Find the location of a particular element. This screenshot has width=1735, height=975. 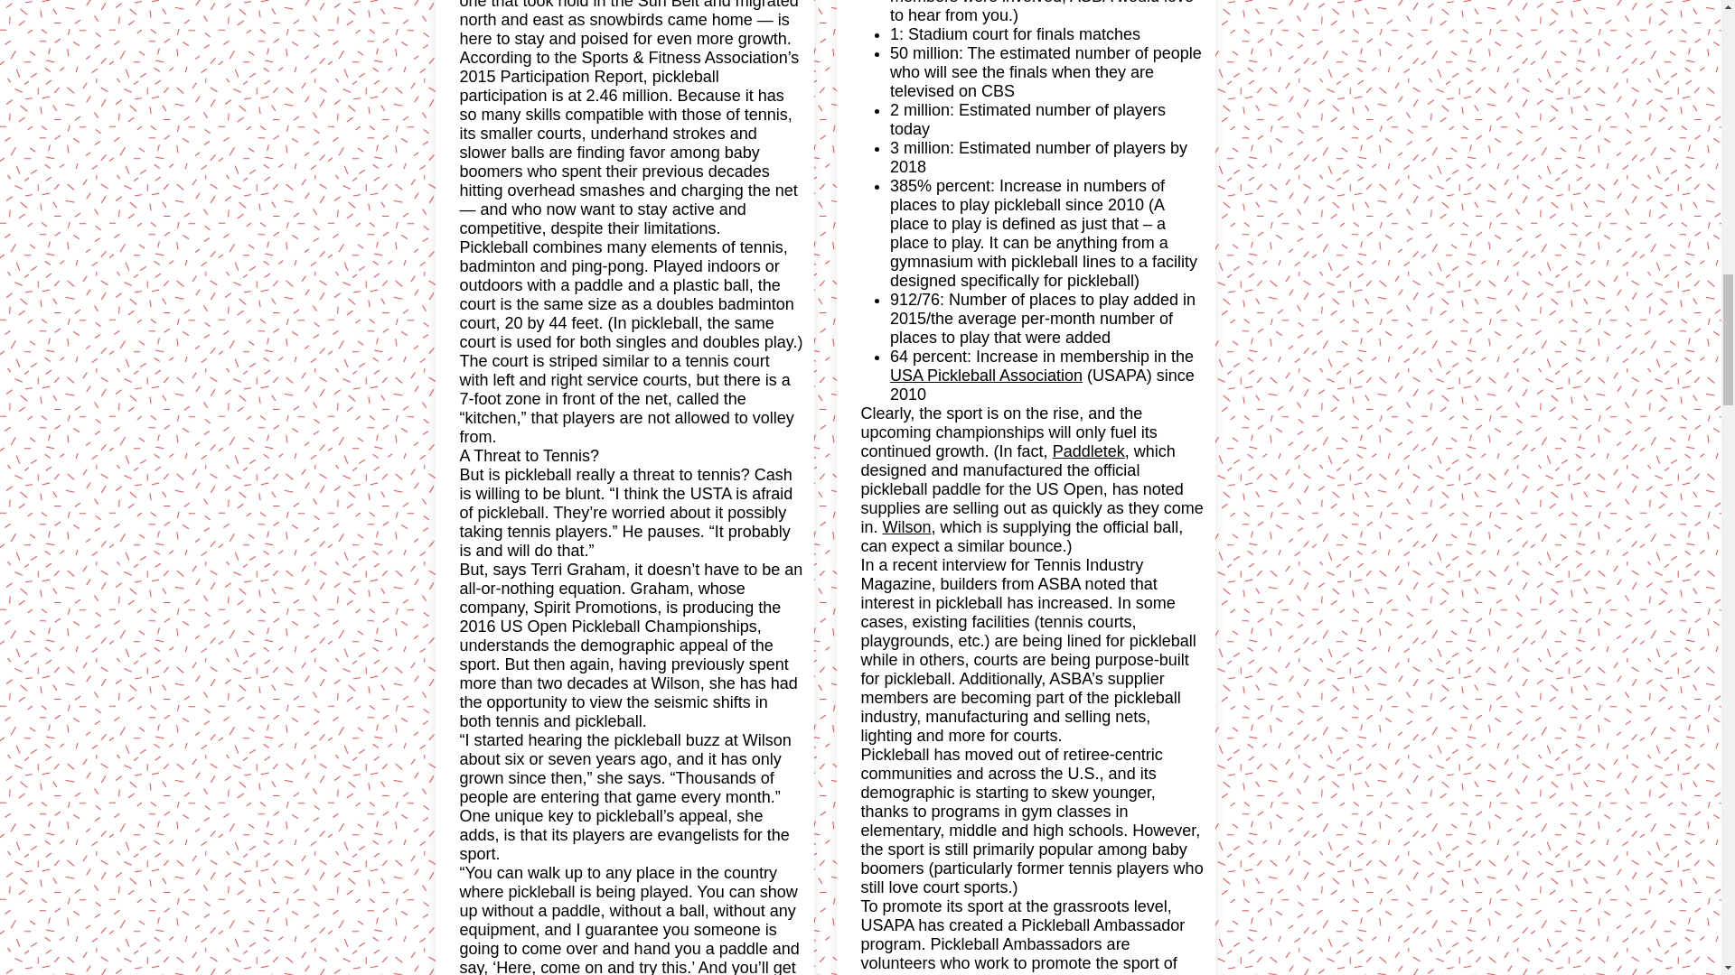

Wilson is located at coordinates (907, 527).